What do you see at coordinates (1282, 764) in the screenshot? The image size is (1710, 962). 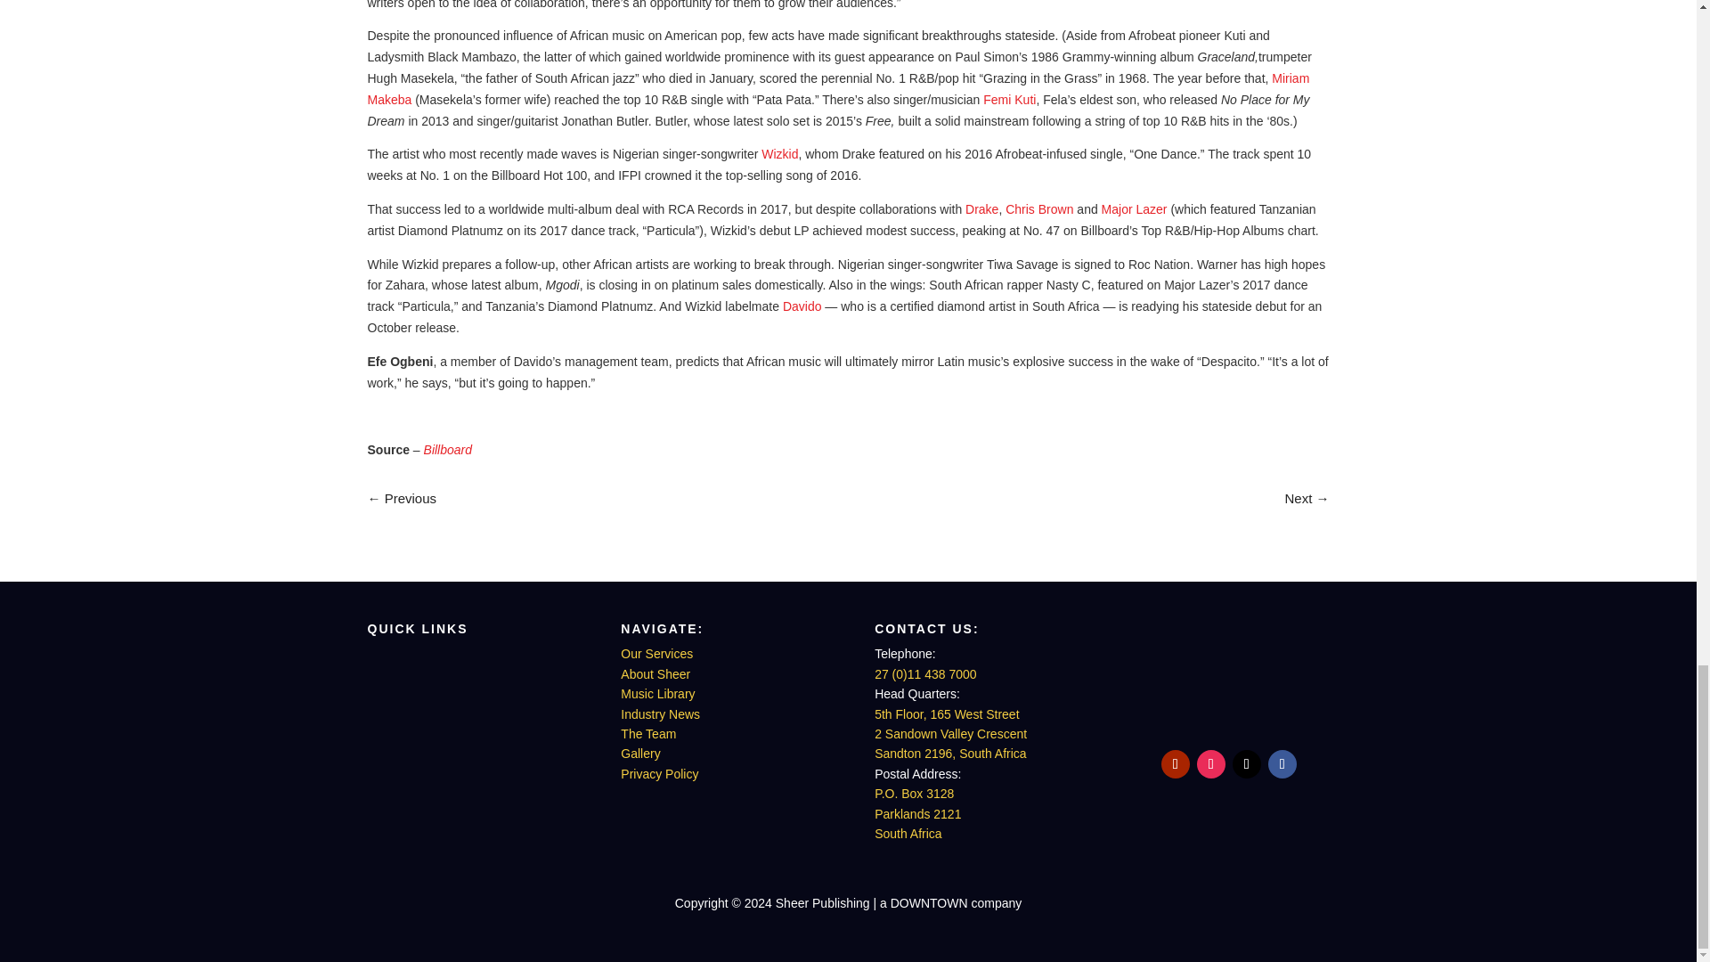 I see `Follow on Facebook` at bounding box center [1282, 764].